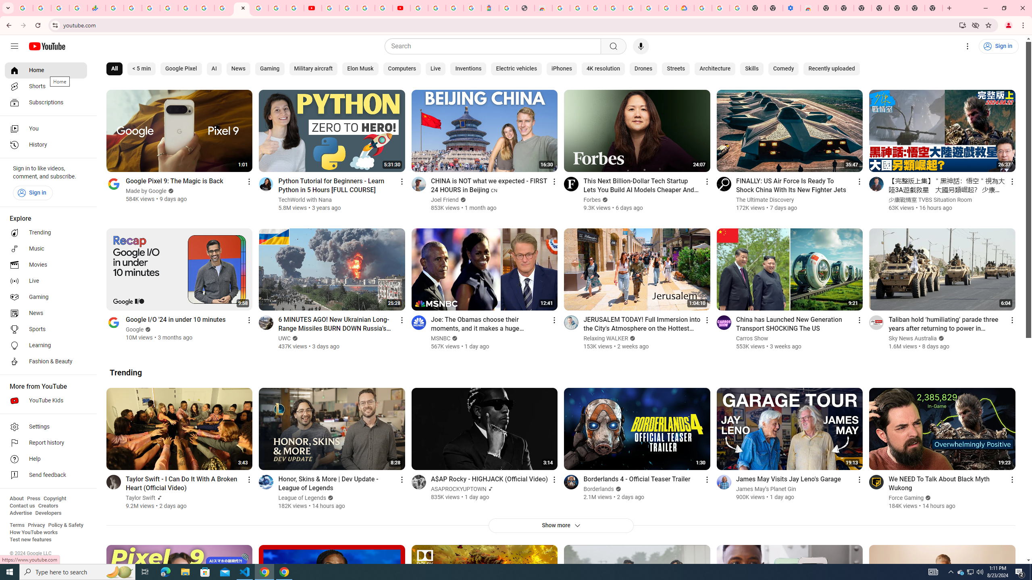 The height and width of the screenshot is (580, 1032). I want to click on Developers, so click(48, 513).